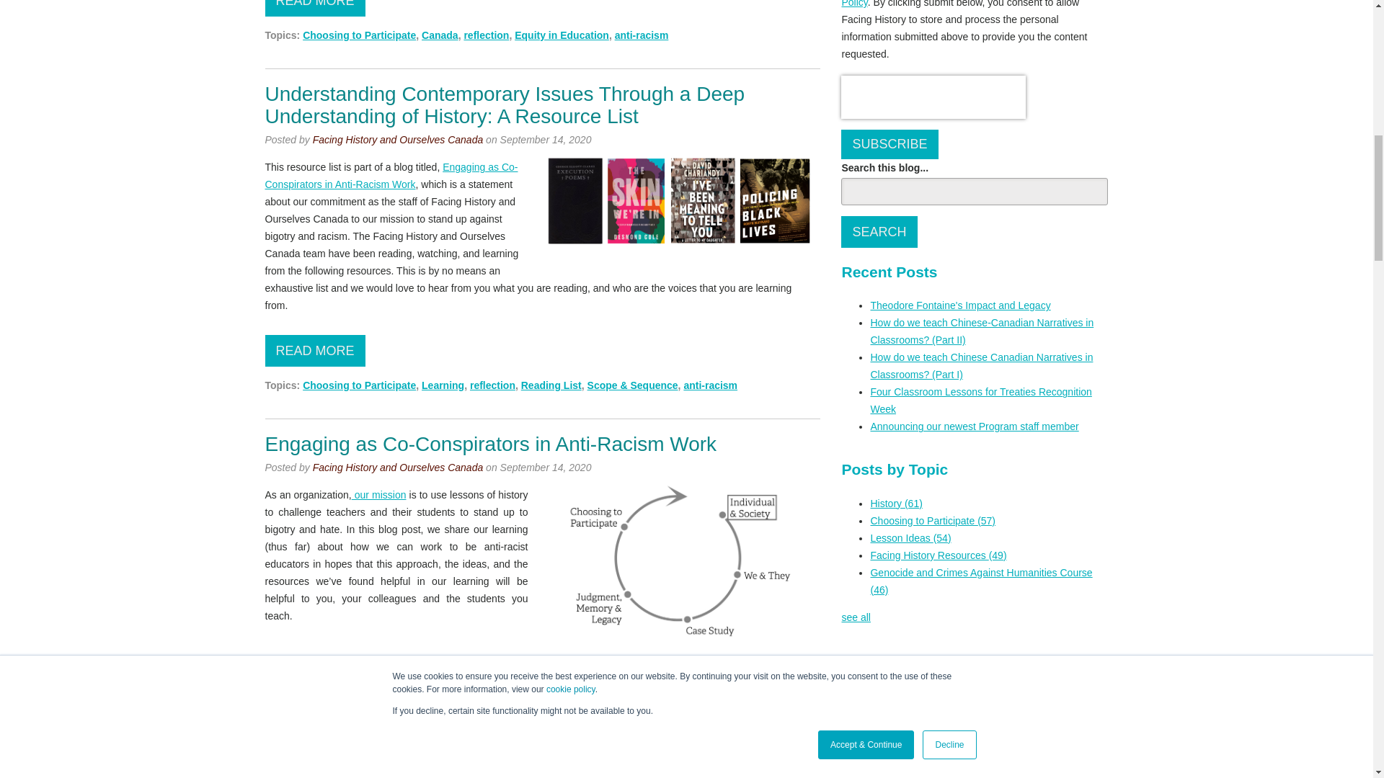  Describe the element at coordinates (398, 139) in the screenshot. I see `Facing History and Ourselves Canada` at that location.